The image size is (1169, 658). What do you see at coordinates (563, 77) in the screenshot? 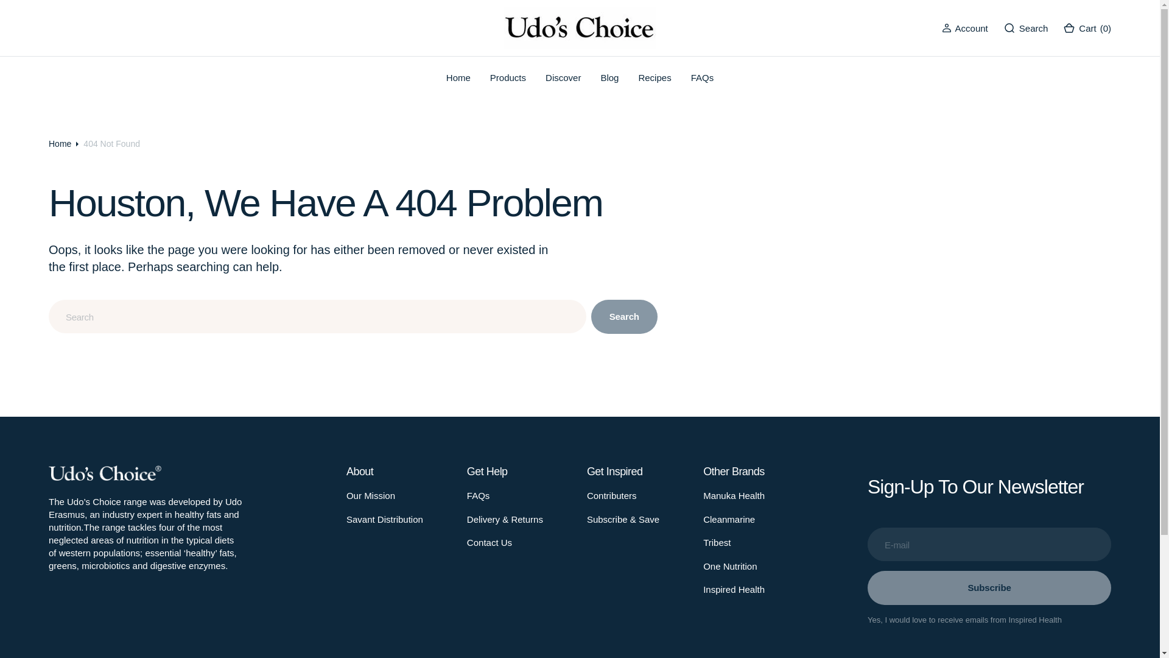
I see `Discover` at bounding box center [563, 77].